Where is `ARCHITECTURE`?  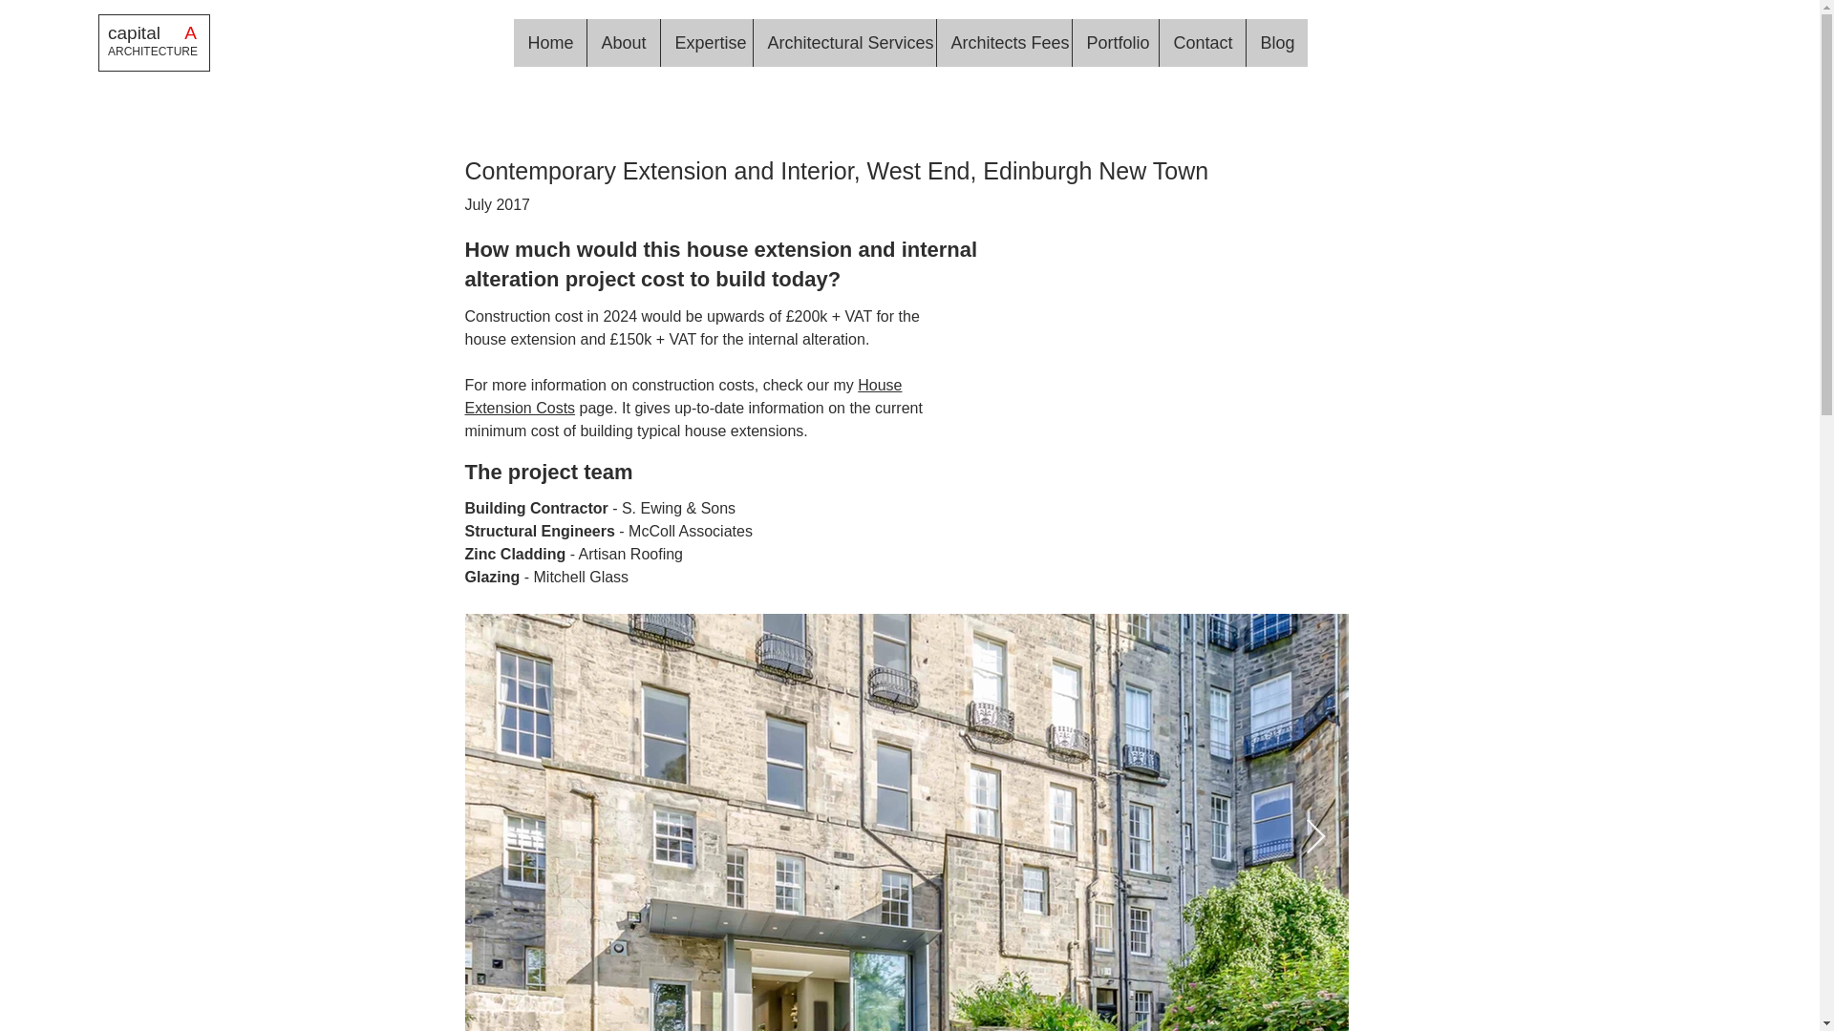 ARCHITECTURE is located at coordinates (153, 52).